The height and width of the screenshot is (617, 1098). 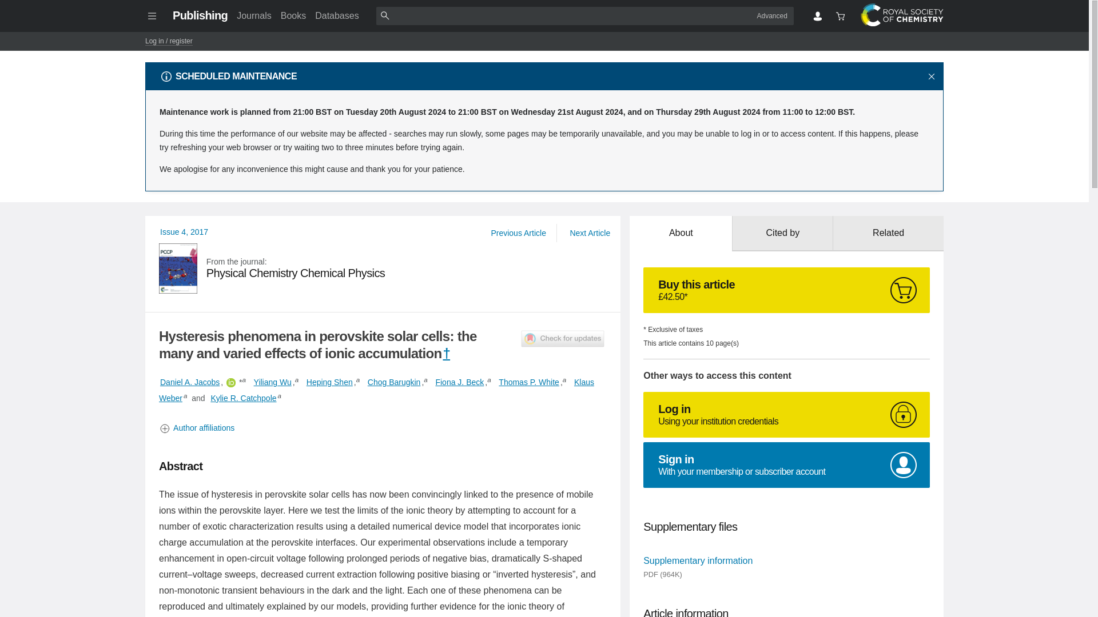 I want to click on Daniel A. Jacobs, so click(x=190, y=382).